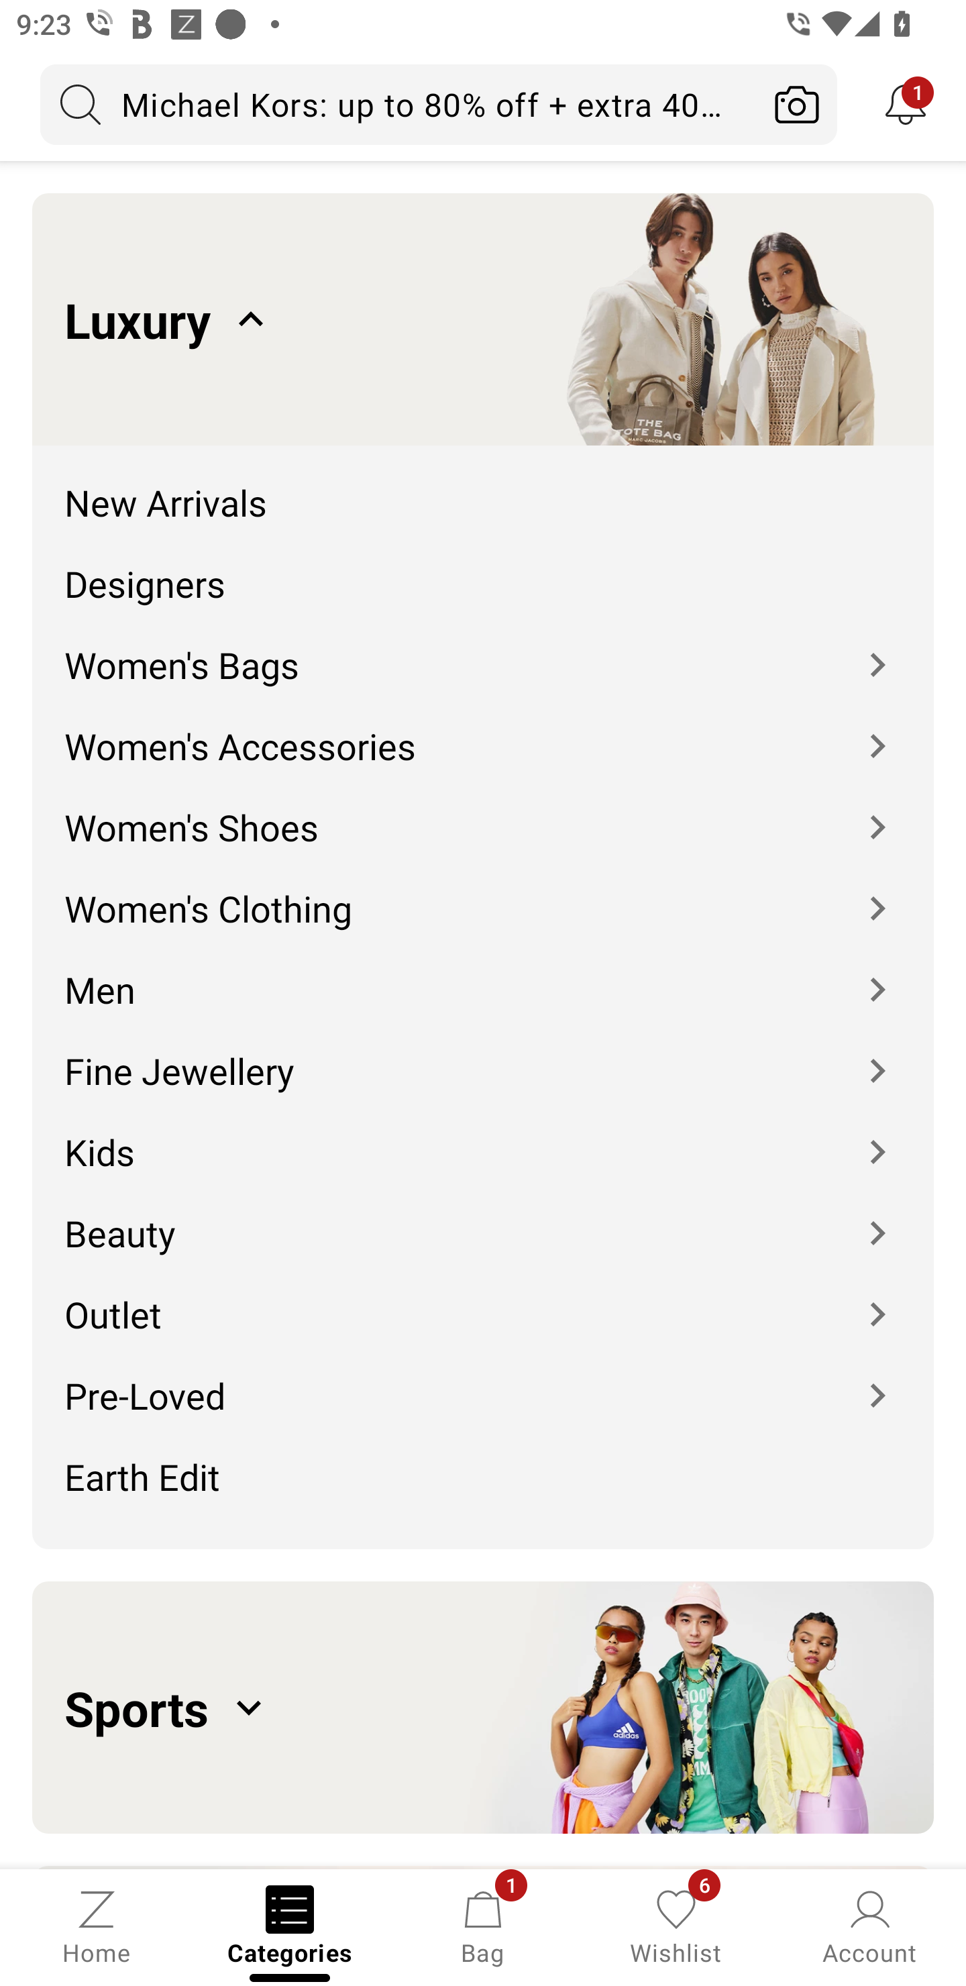 This screenshot has height=1986, width=966. Describe the element at coordinates (483, 648) in the screenshot. I see `Women's Bags` at that location.